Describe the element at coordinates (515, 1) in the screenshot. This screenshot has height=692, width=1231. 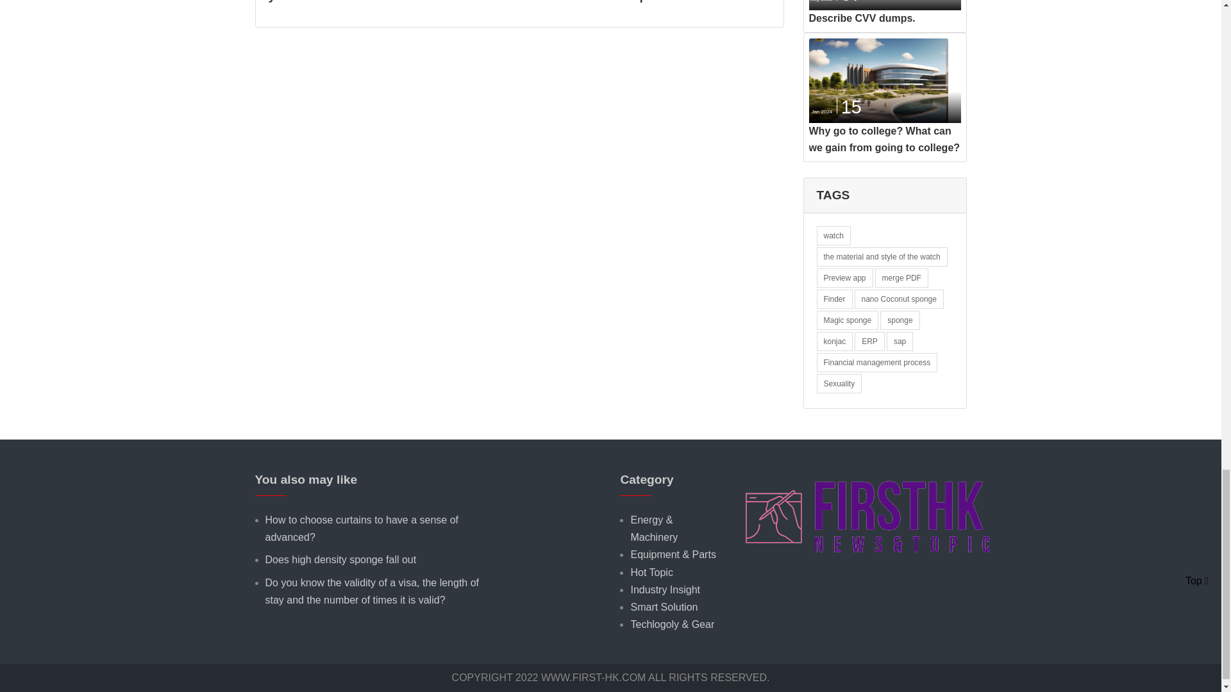
I see `How to combine PDFs on Mac?` at that location.